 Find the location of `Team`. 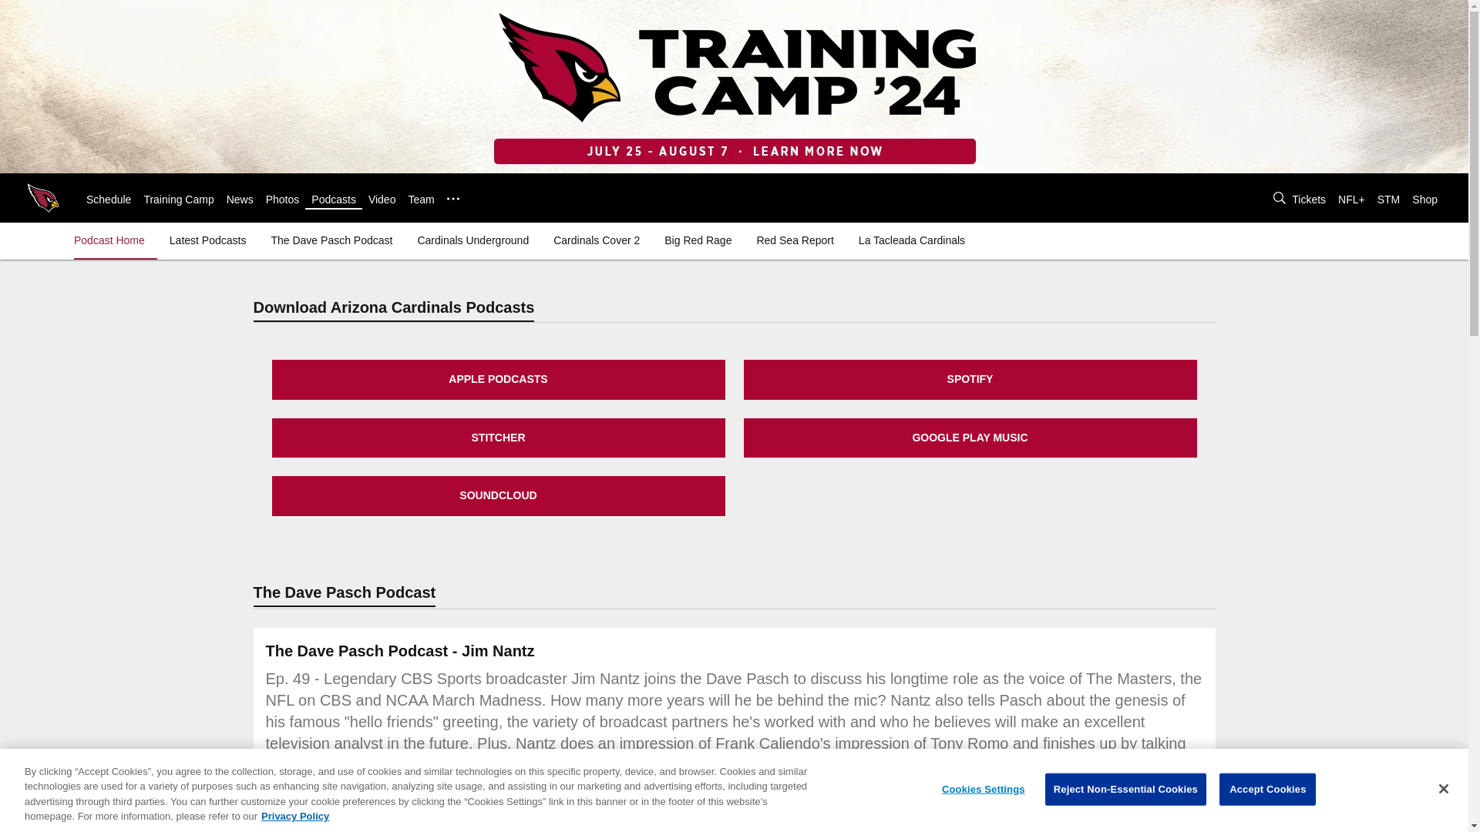

Team is located at coordinates (421, 199).